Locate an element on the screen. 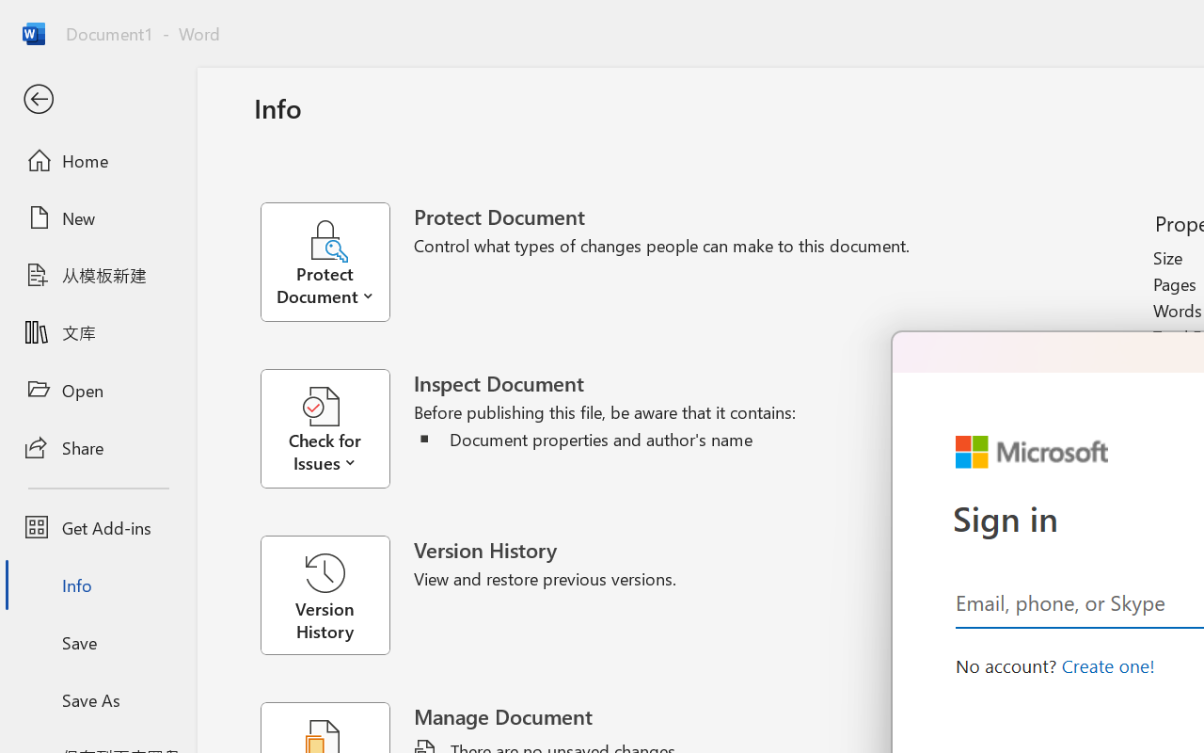 Image resolution: width=1204 pixels, height=753 pixels. Save As is located at coordinates (98, 699).